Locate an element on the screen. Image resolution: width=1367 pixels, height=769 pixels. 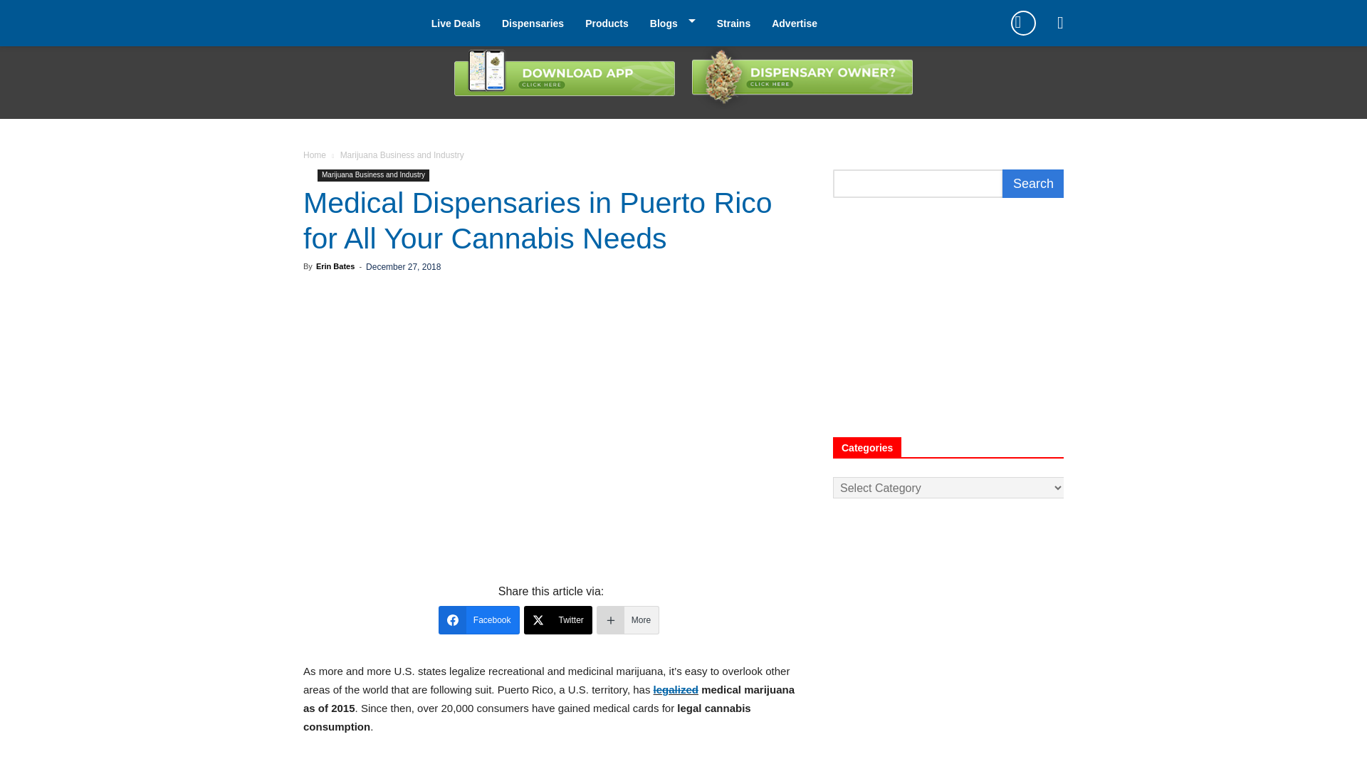
legalized is located at coordinates (676, 689).